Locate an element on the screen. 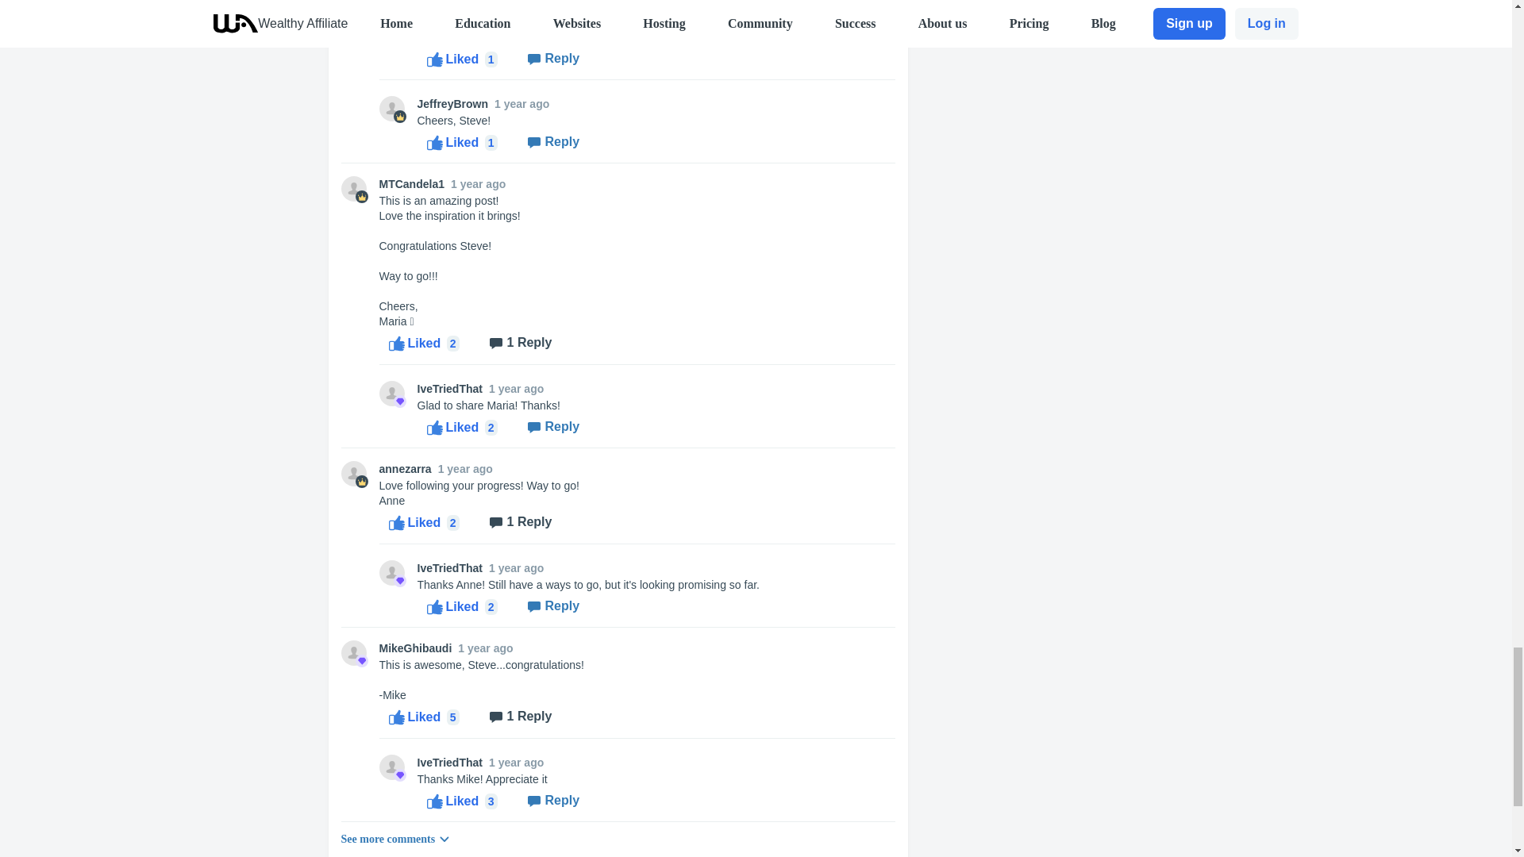  Fri, 01 Sep 2023 21:28:23 GMT is located at coordinates (516, 388).